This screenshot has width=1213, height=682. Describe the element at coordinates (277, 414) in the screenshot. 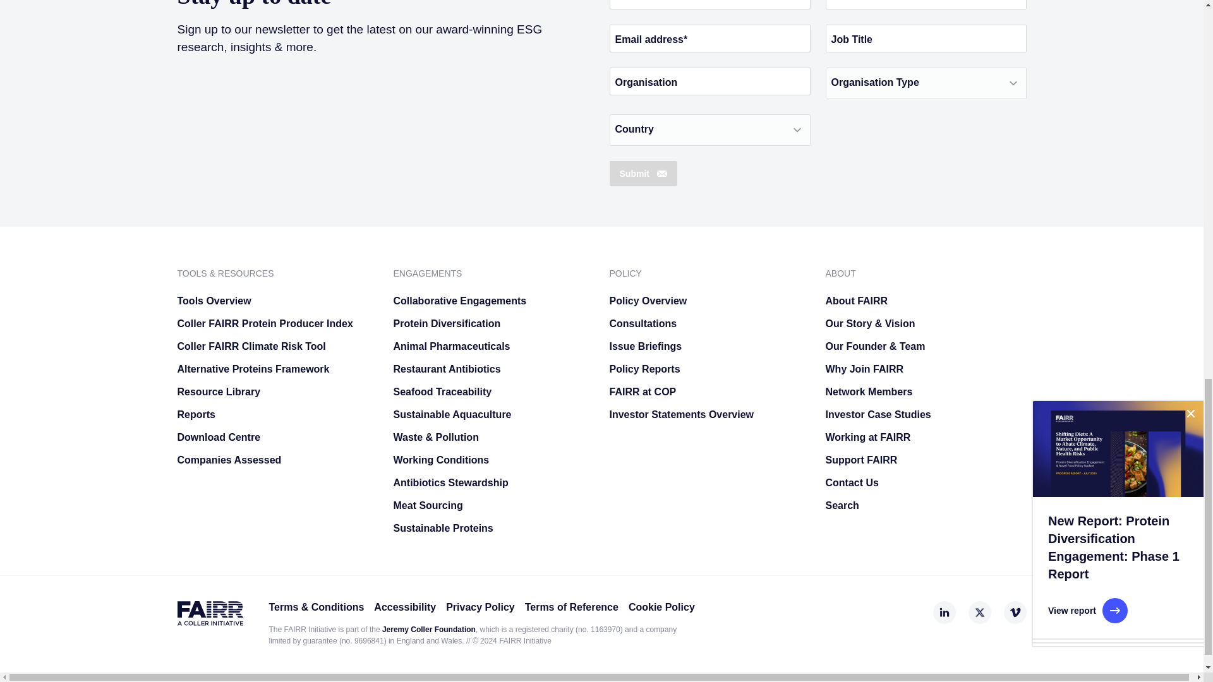

I see `Reports` at that location.